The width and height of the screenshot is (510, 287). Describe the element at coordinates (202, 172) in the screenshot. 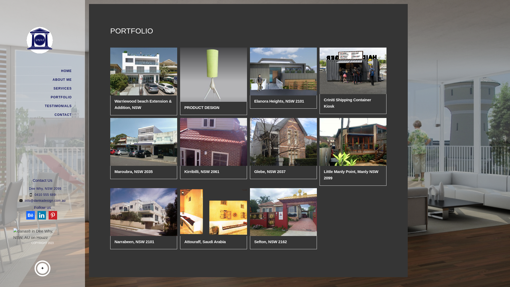

I see `Kirribilli, NSW 2061` at that location.